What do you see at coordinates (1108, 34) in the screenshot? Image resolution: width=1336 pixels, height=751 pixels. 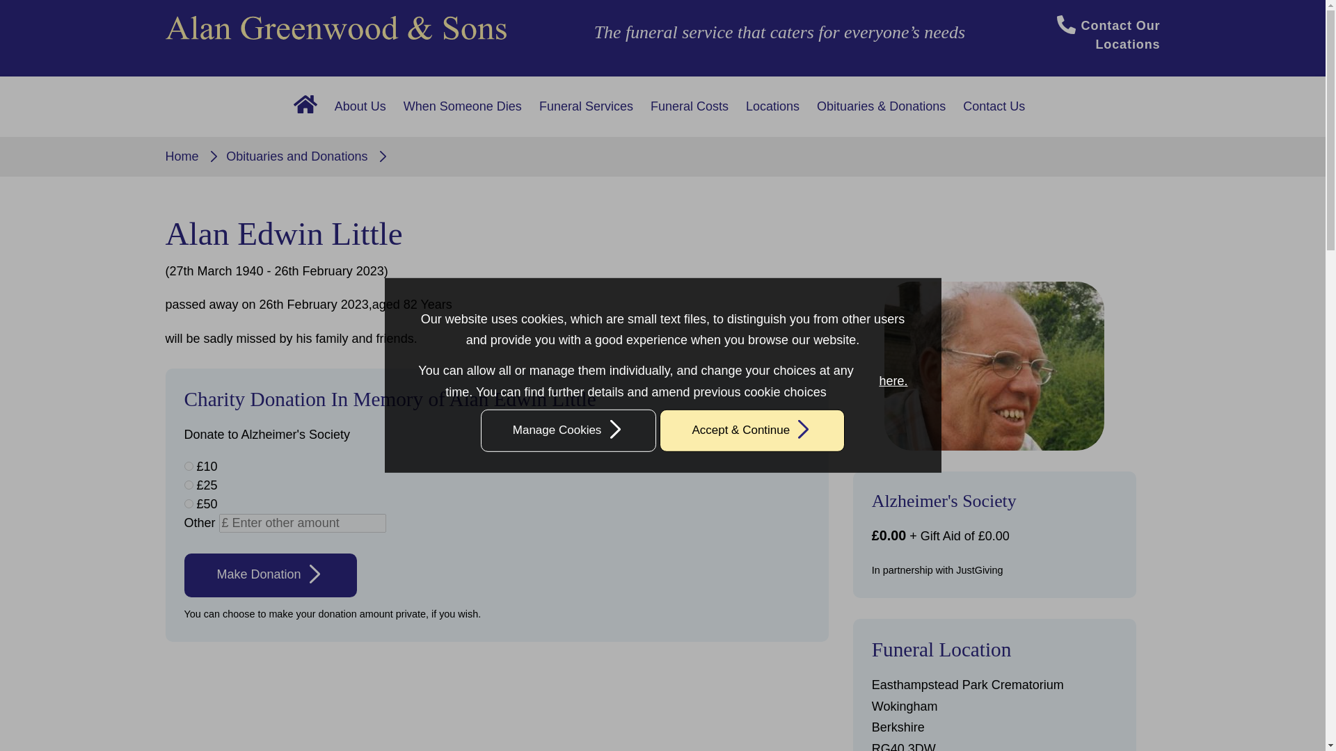 I see `Contact Our Locations` at bounding box center [1108, 34].